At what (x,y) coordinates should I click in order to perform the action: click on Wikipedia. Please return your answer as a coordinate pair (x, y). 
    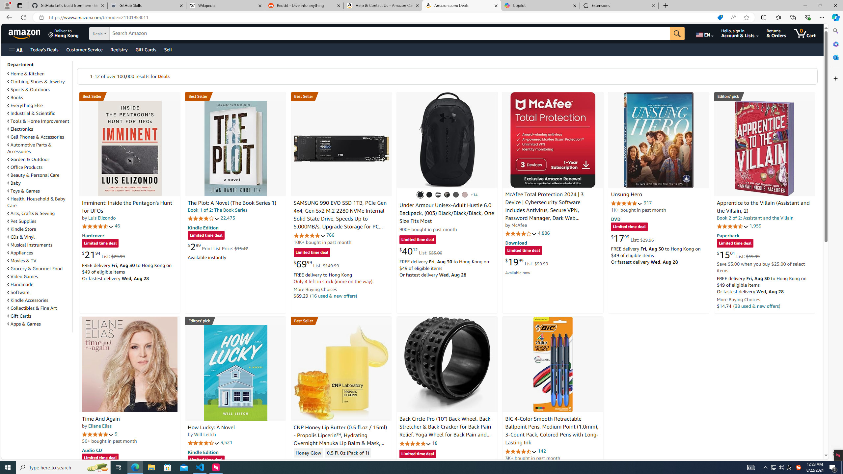
    Looking at the image, I should click on (226, 6).